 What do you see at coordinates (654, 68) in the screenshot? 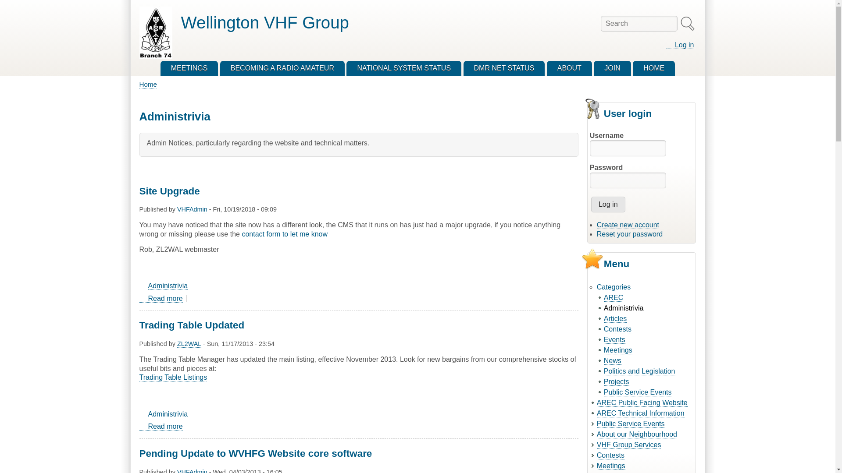
I see `HOME` at bounding box center [654, 68].